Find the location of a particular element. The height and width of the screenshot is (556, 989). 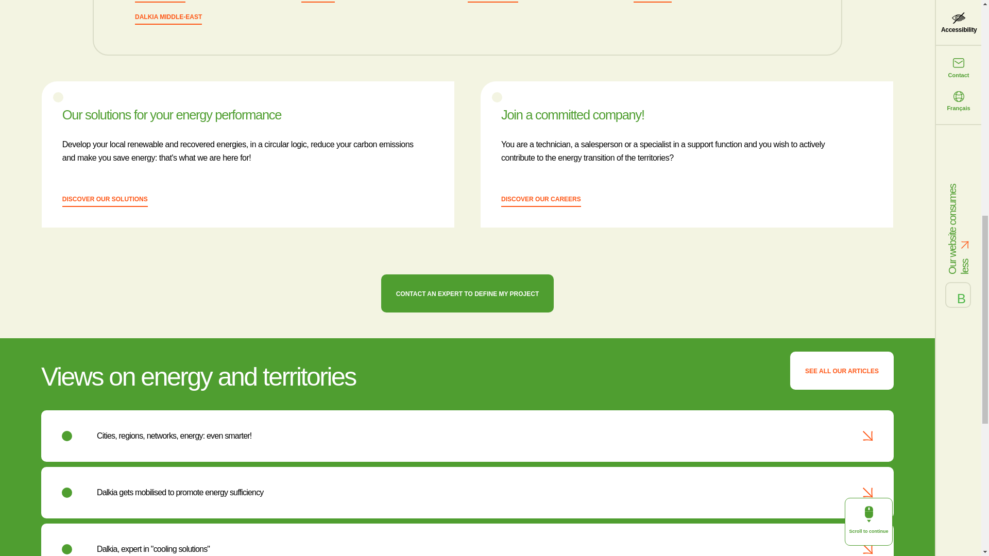

DALKIA MIDDLE-EAST is located at coordinates (168, 19).